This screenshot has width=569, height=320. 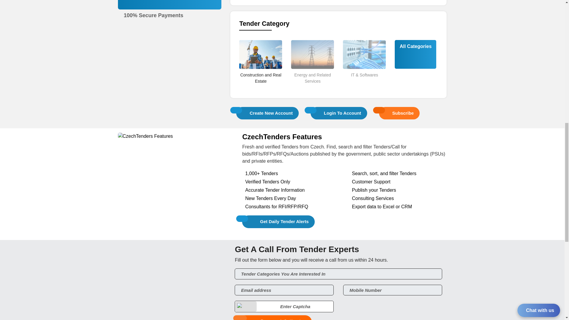 I want to click on Create New Account, so click(x=267, y=113).